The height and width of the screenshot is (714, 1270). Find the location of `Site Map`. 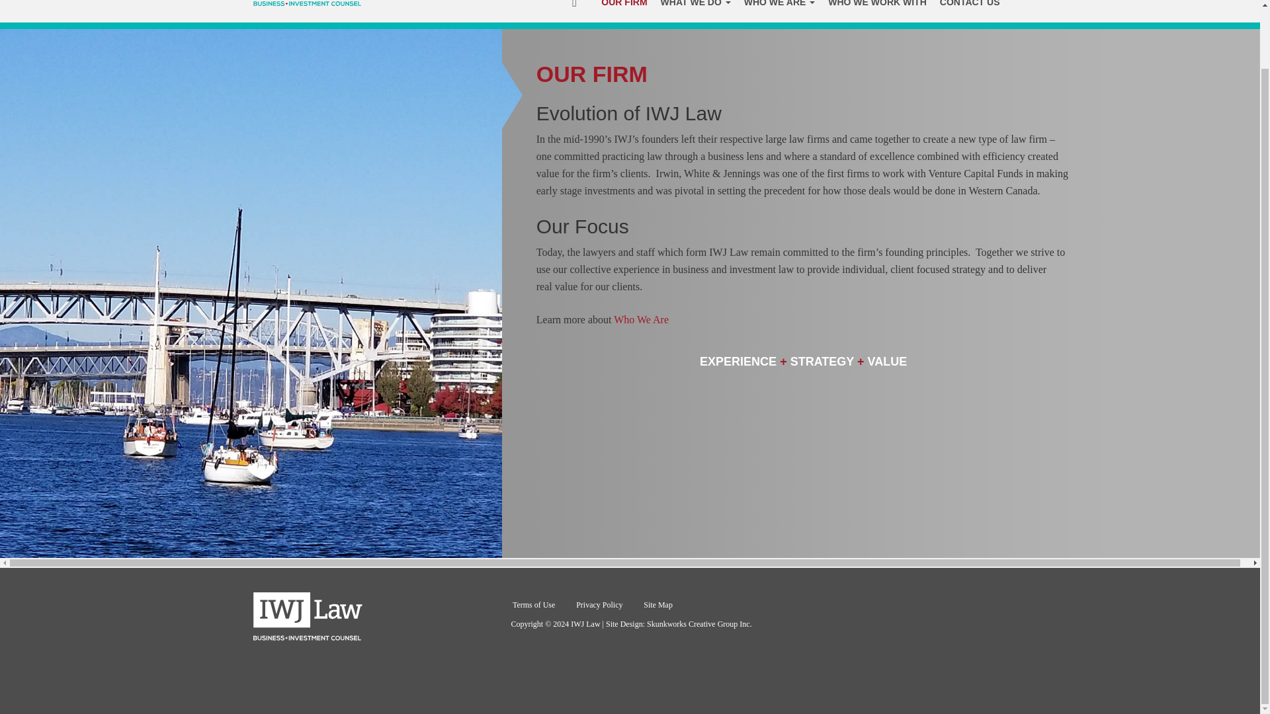

Site Map is located at coordinates (658, 605).